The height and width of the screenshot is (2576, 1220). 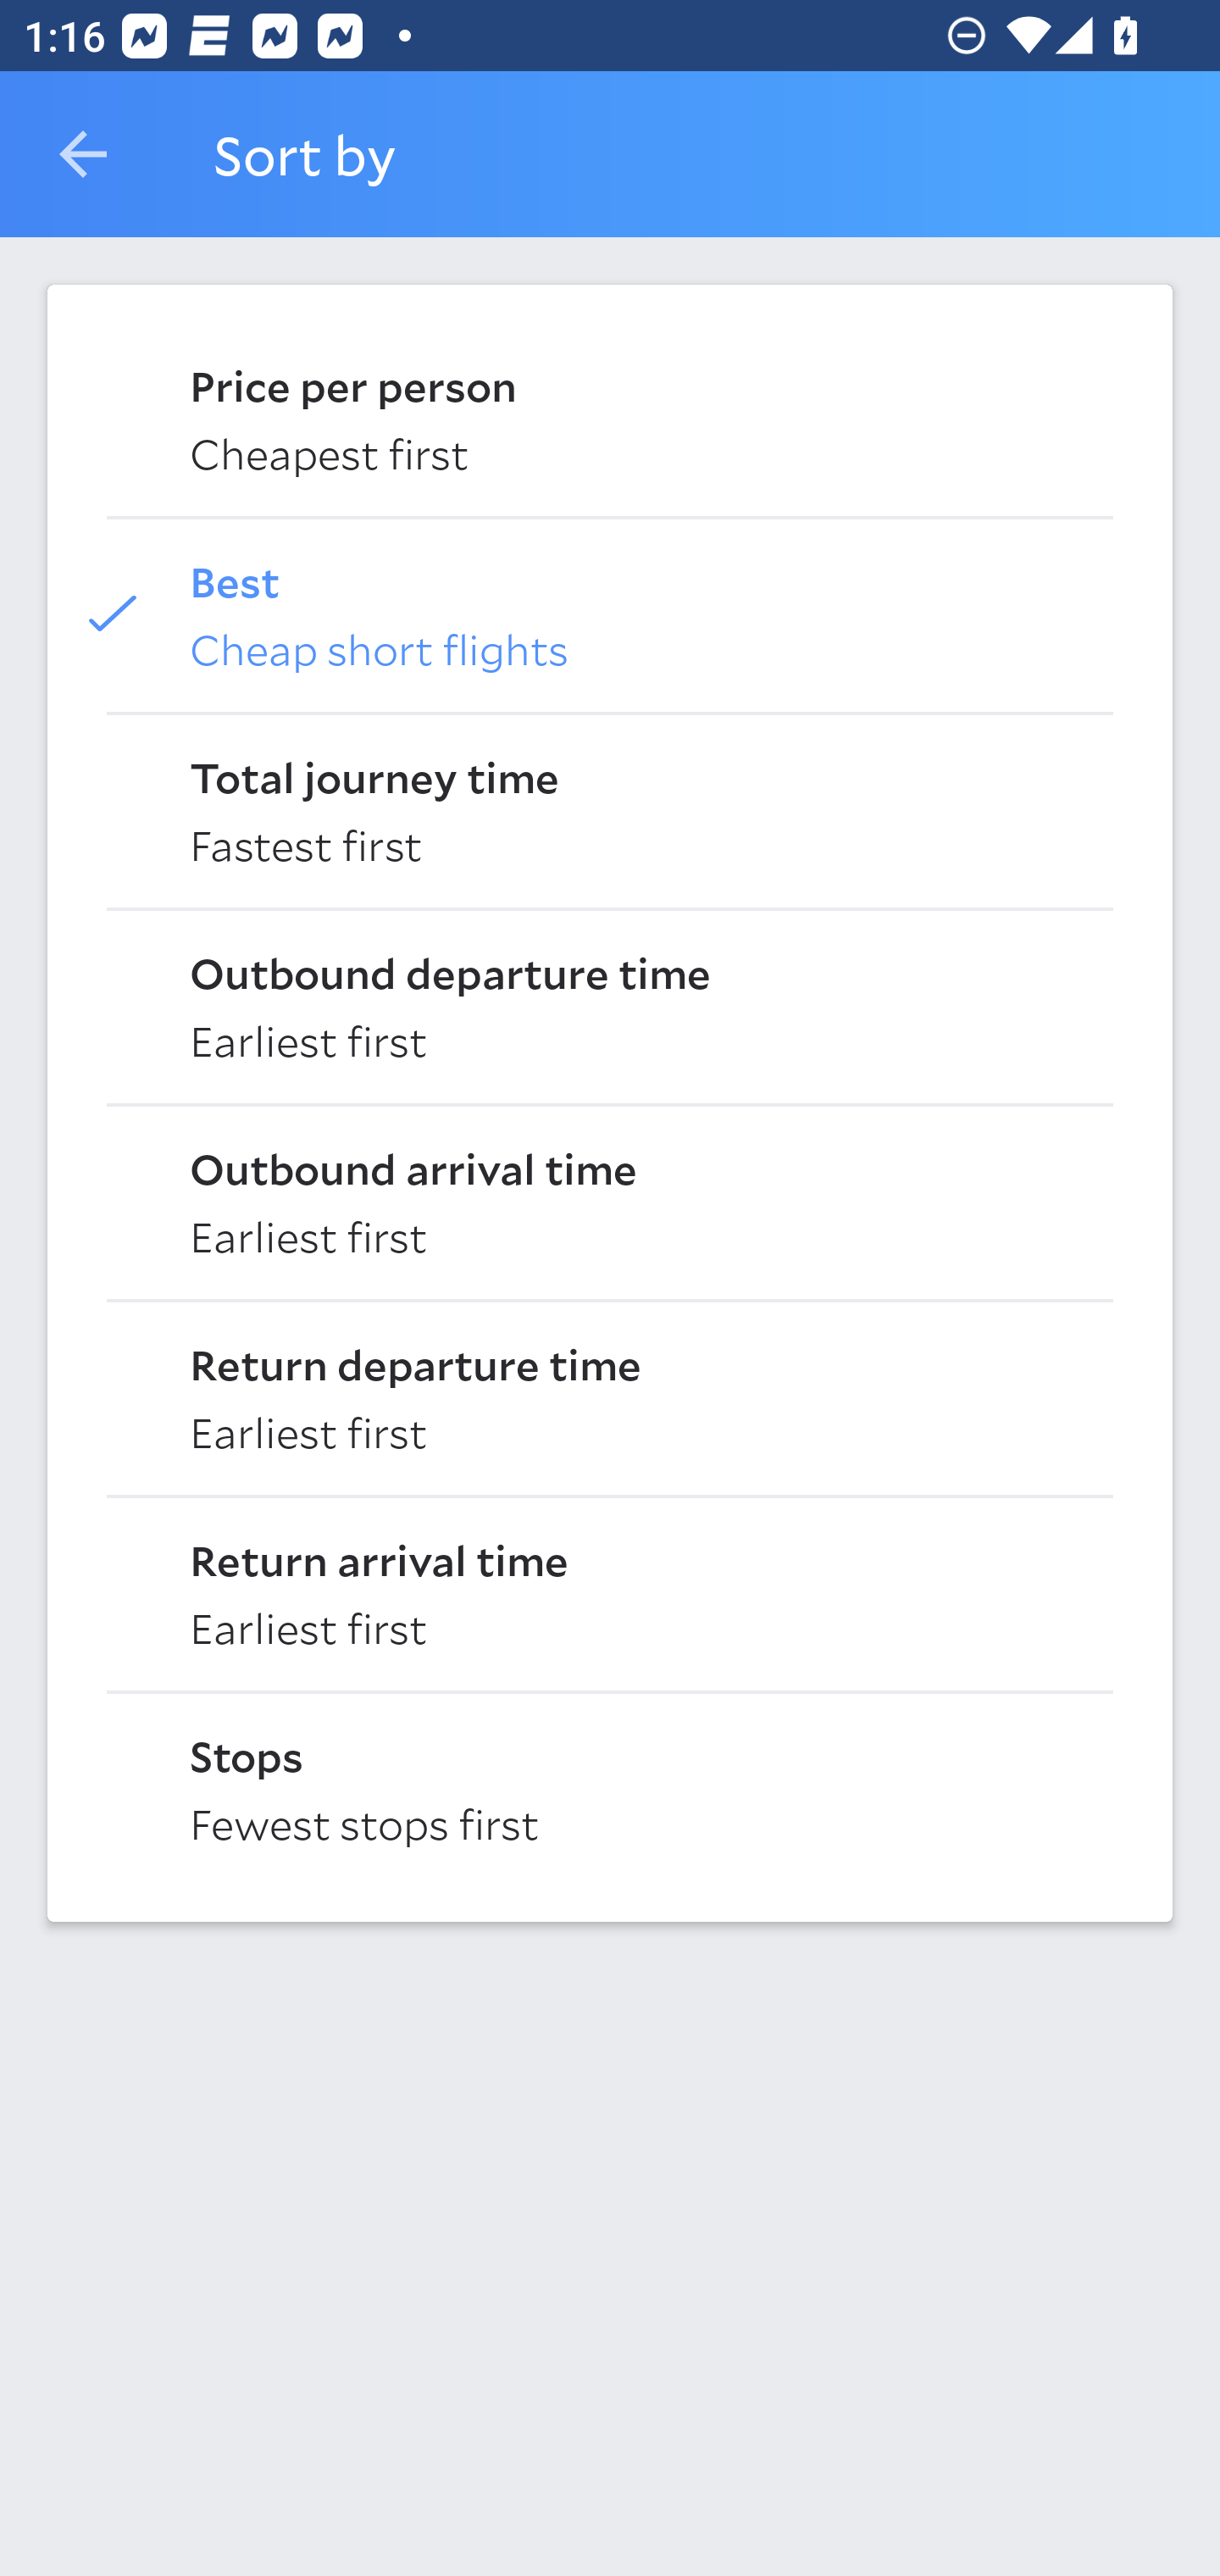 I want to click on Outbound departure time Earliest first, so click(x=610, y=1005).